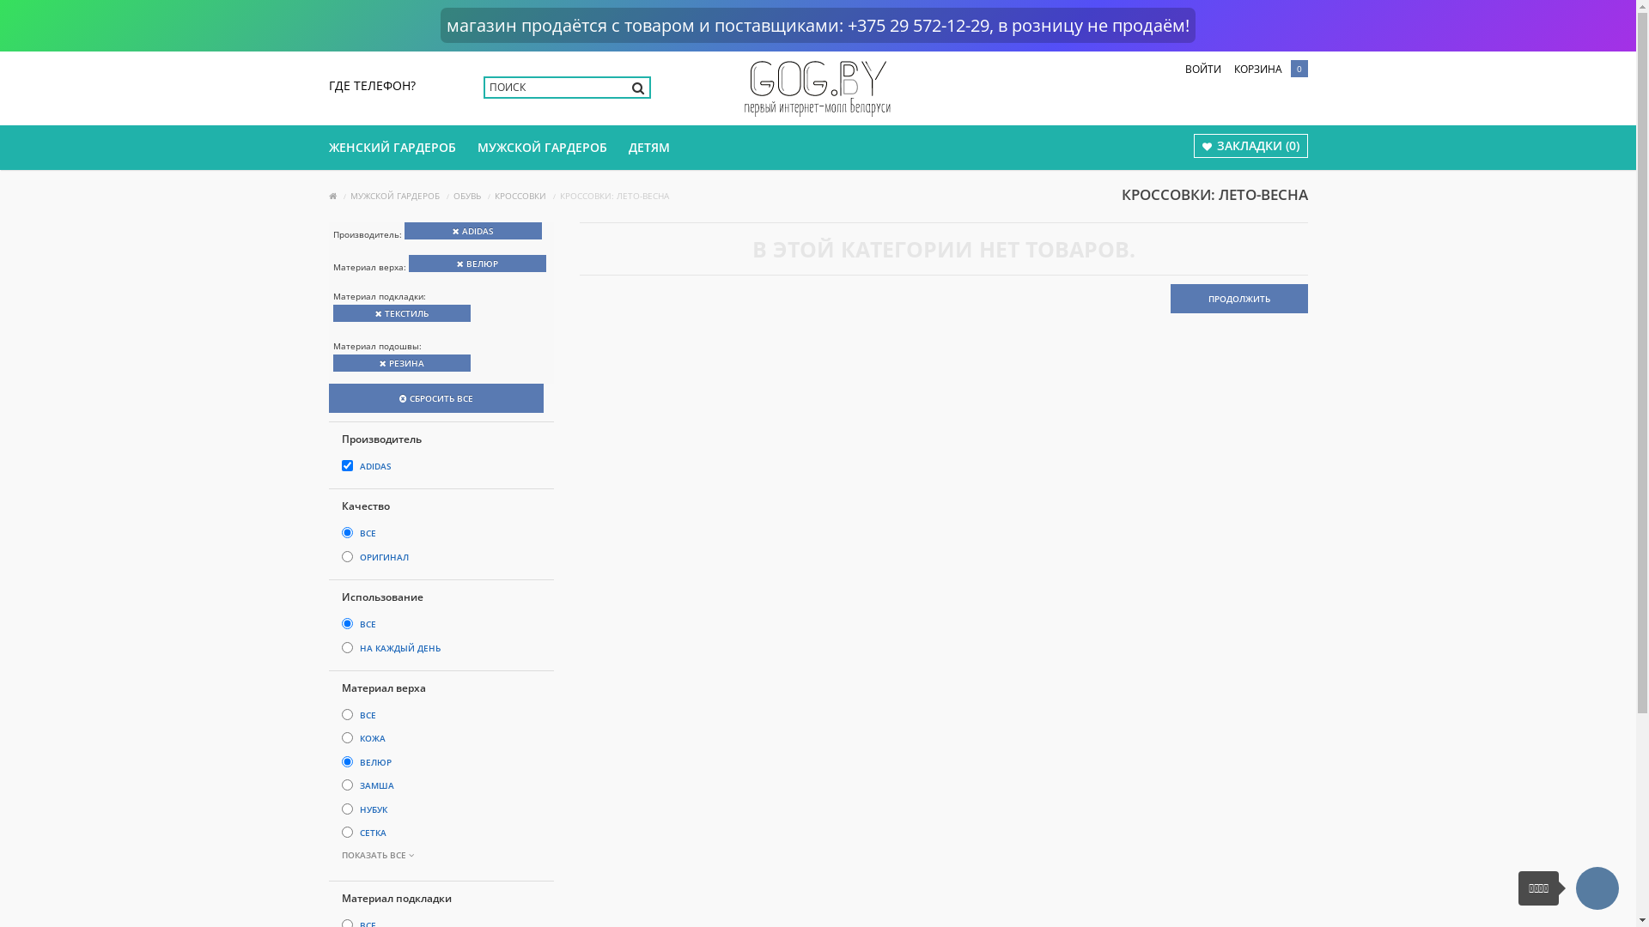 Image resolution: width=1649 pixels, height=927 pixels. I want to click on ADIDAS, so click(472, 231).